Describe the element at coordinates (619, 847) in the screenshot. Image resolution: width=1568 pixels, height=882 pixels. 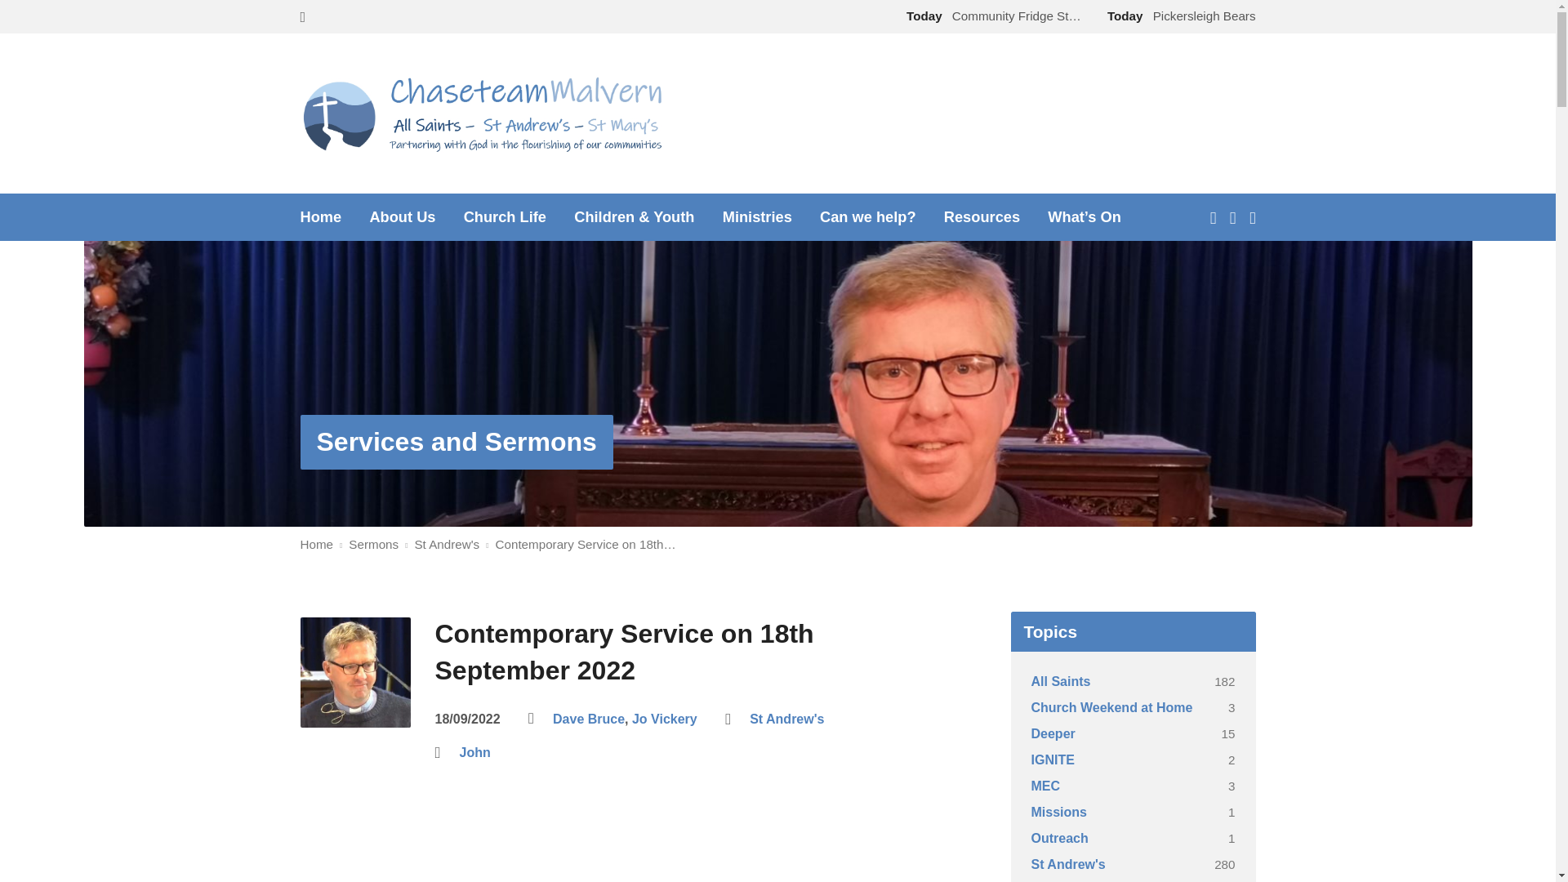
I see `St Andrew's Contemporary Service 18th September 2022` at that location.